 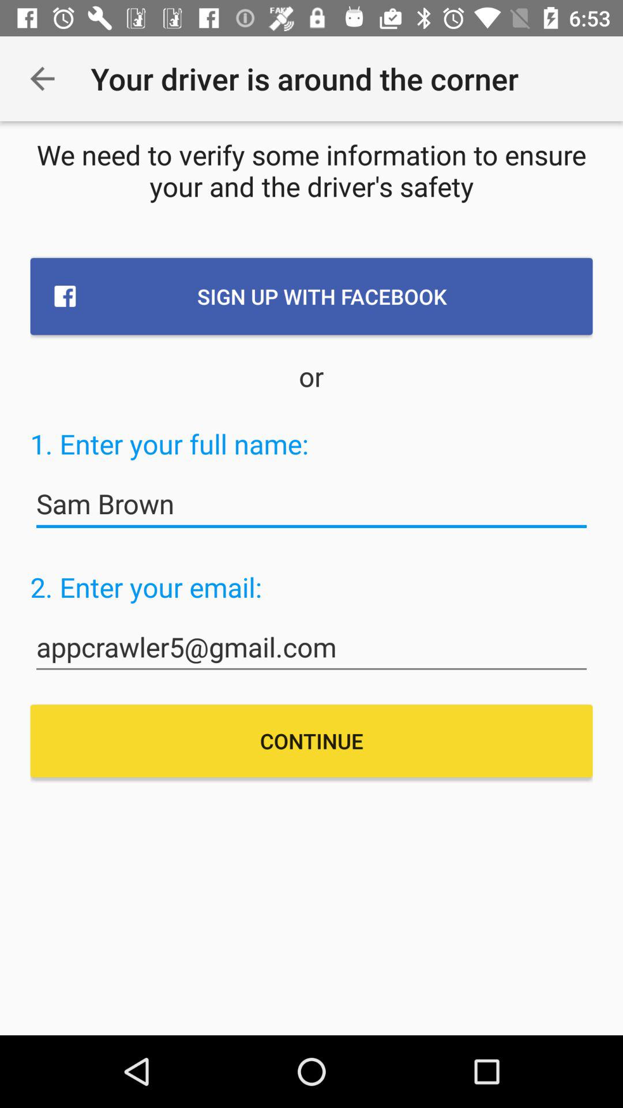 I want to click on turn off the icon above the 2 enter your item, so click(x=311, y=504).